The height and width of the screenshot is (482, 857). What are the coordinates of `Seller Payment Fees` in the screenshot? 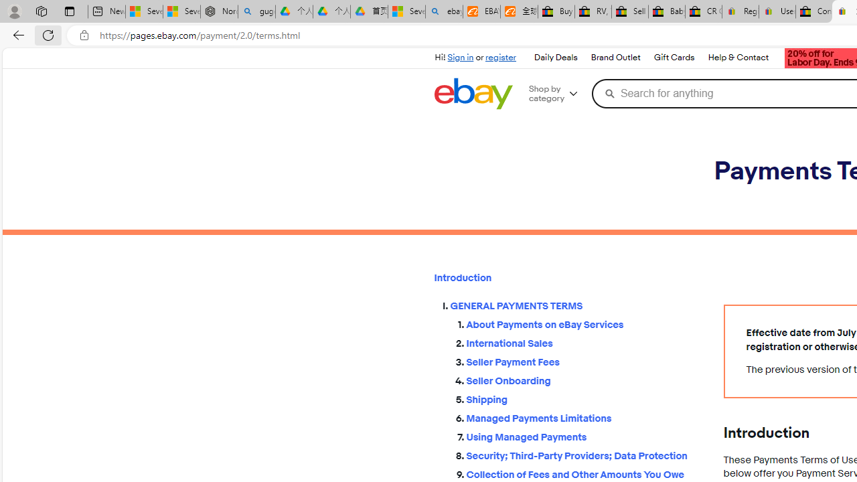 It's located at (584, 359).